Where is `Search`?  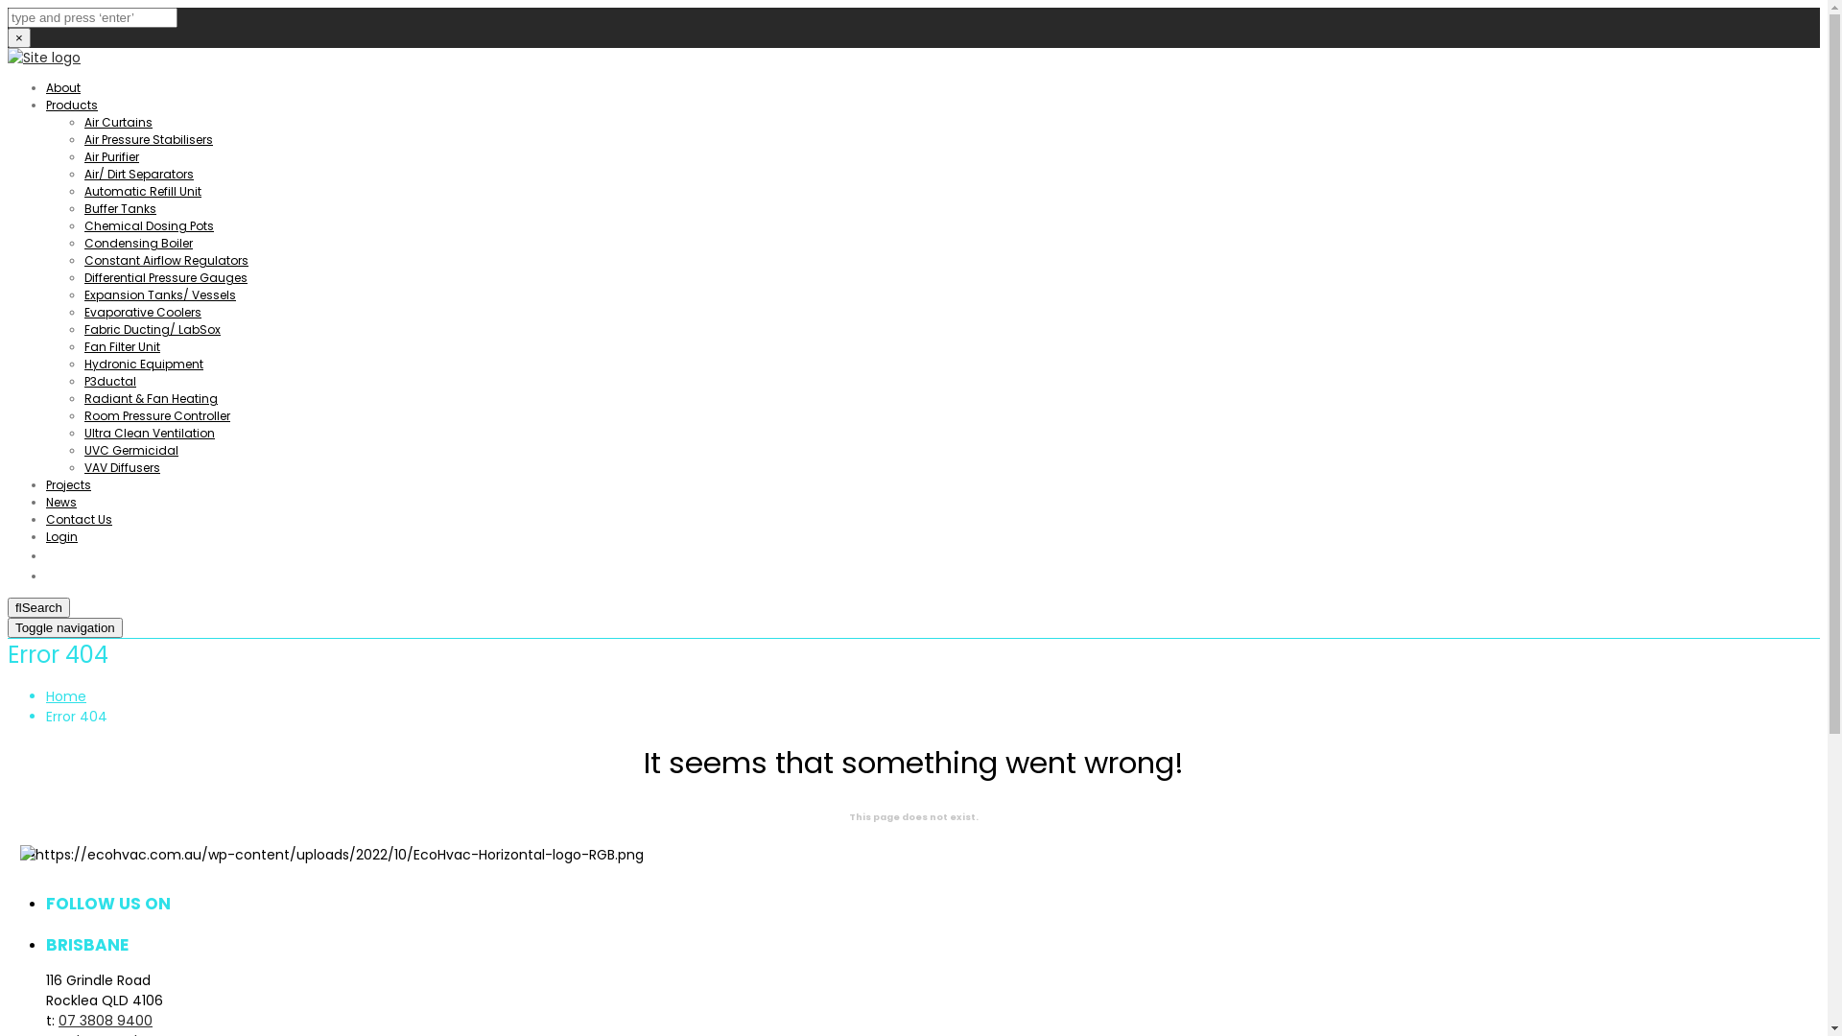
Search is located at coordinates (38, 608).